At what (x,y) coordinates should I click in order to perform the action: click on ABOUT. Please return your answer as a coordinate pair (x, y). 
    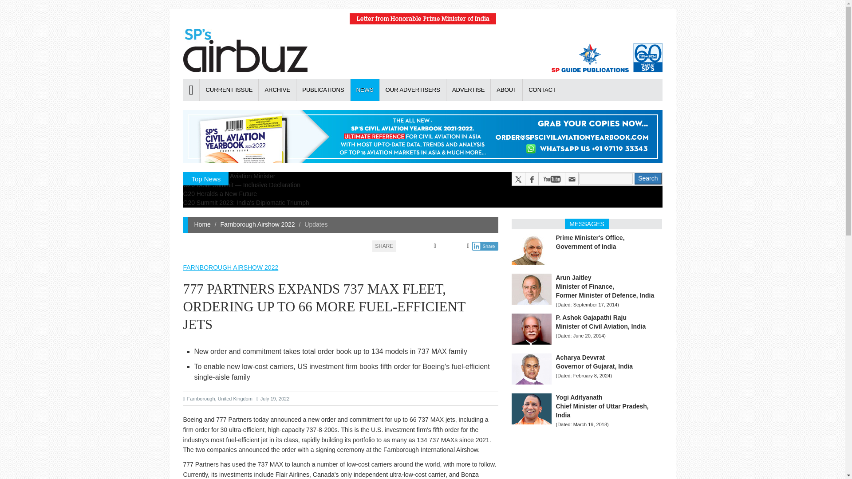
    Looking at the image, I should click on (506, 90).